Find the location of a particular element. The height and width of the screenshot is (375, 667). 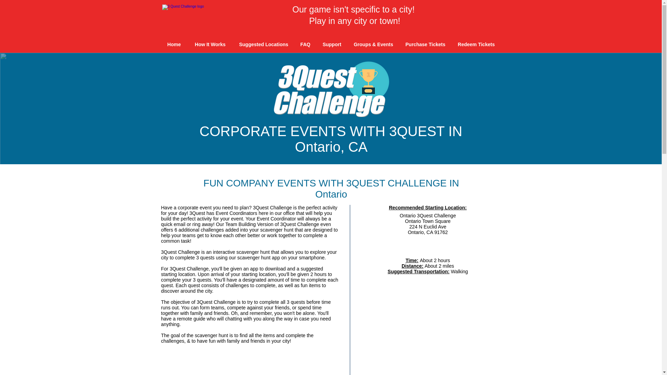

Purchase Tickets is located at coordinates (425, 44).